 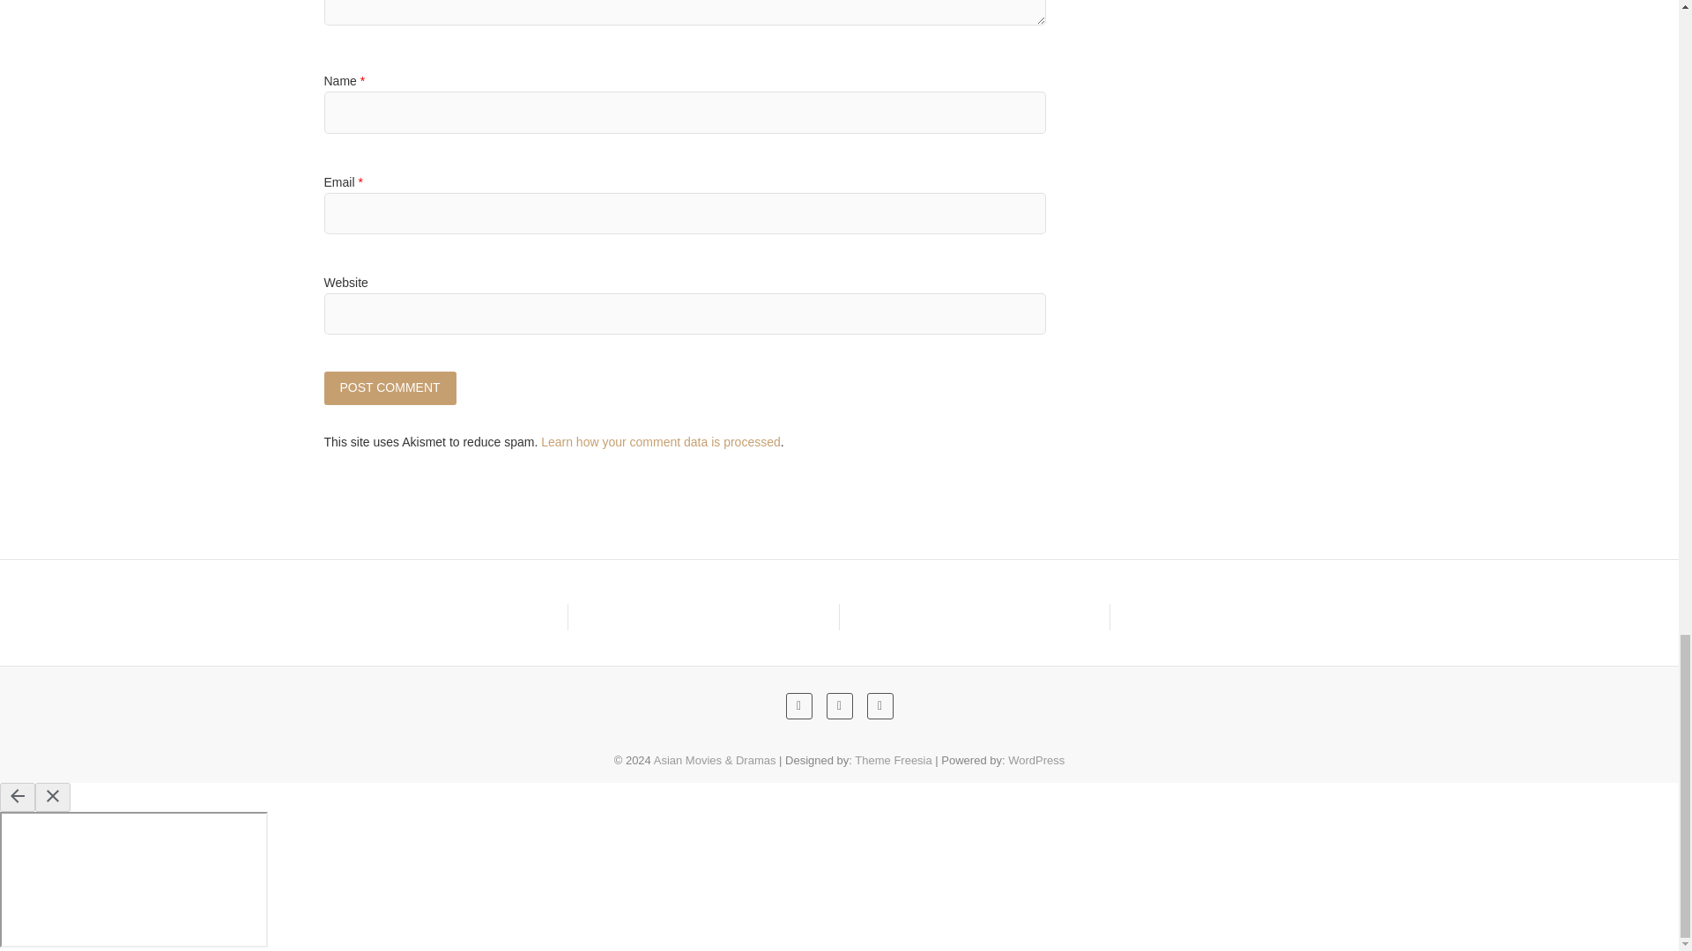 I want to click on Post Comment, so click(x=390, y=387).